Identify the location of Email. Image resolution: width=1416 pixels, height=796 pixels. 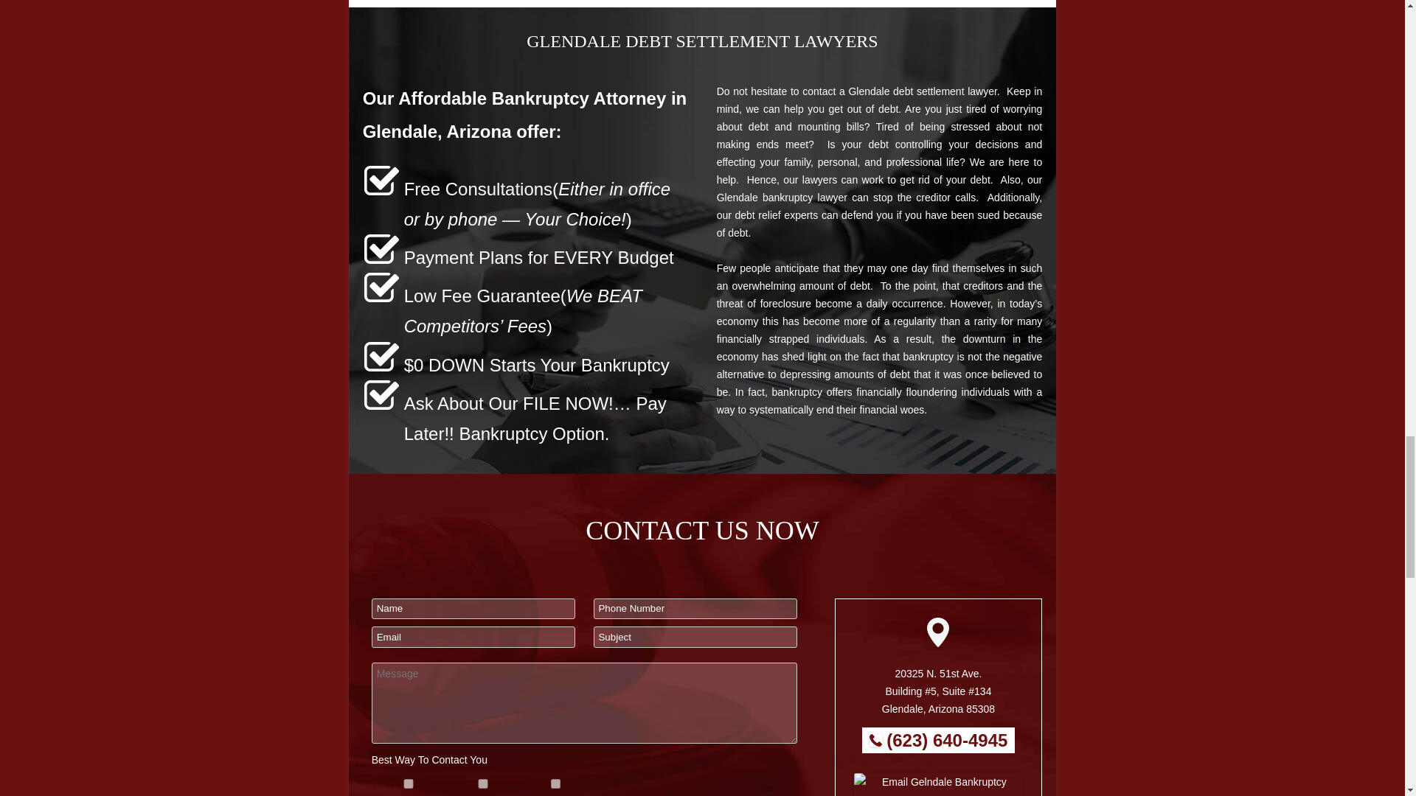
(555, 784).